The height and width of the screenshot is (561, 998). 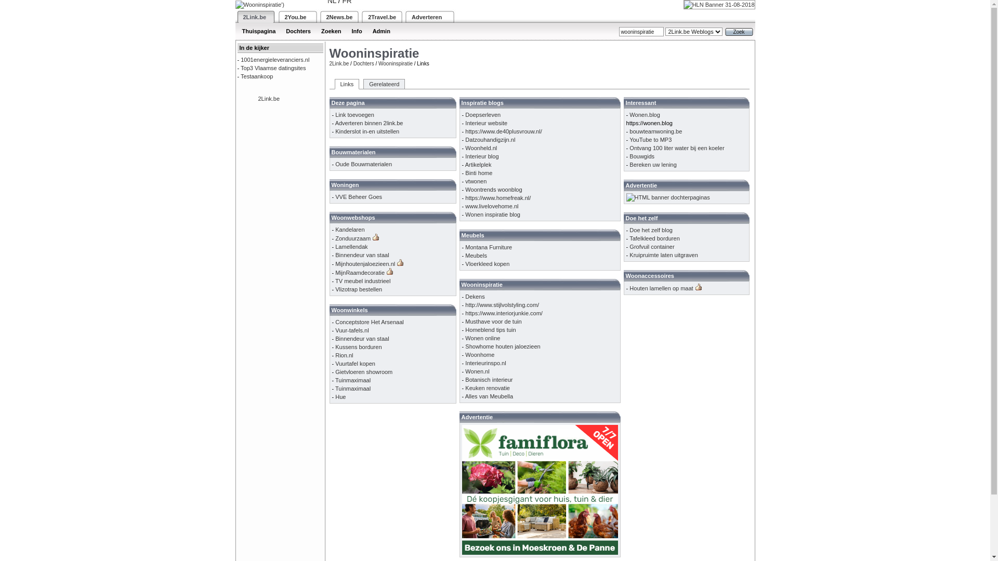 I want to click on Keuken renovatie, so click(x=488, y=388).